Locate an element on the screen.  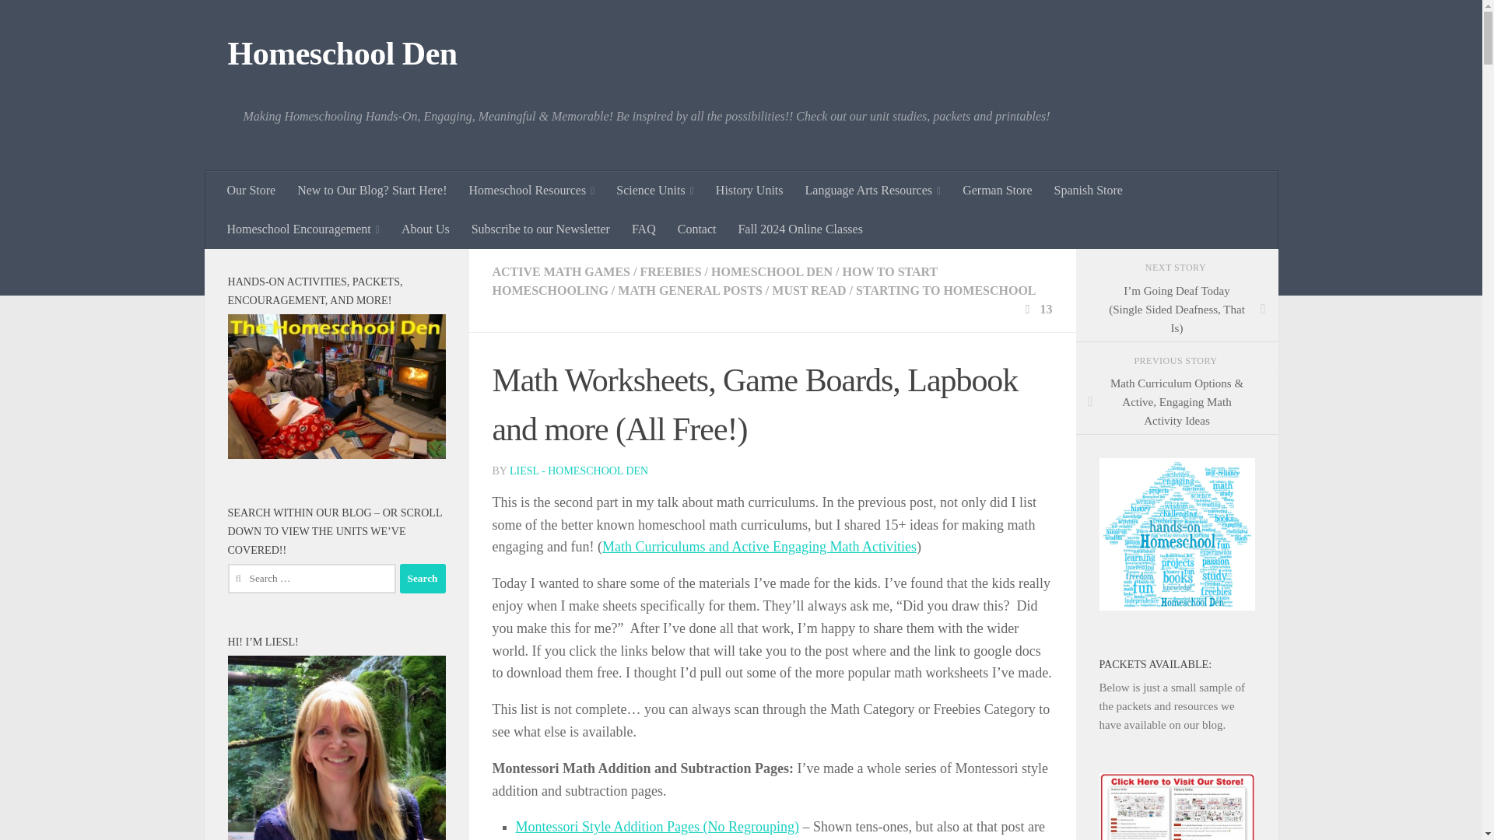
Homeschool Den is located at coordinates (342, 54).